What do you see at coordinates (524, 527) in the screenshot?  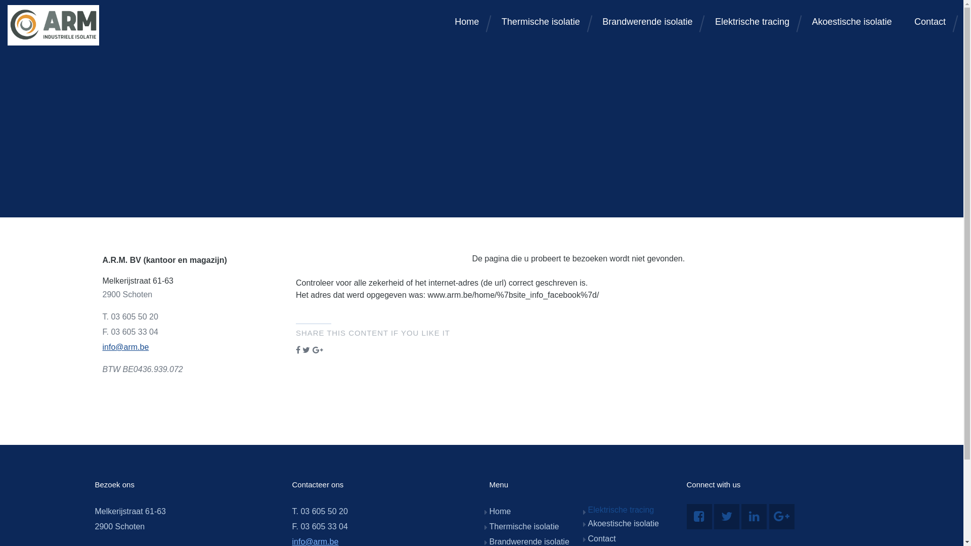 I see `Thermische isolatie` at bounding box center [524, 527].